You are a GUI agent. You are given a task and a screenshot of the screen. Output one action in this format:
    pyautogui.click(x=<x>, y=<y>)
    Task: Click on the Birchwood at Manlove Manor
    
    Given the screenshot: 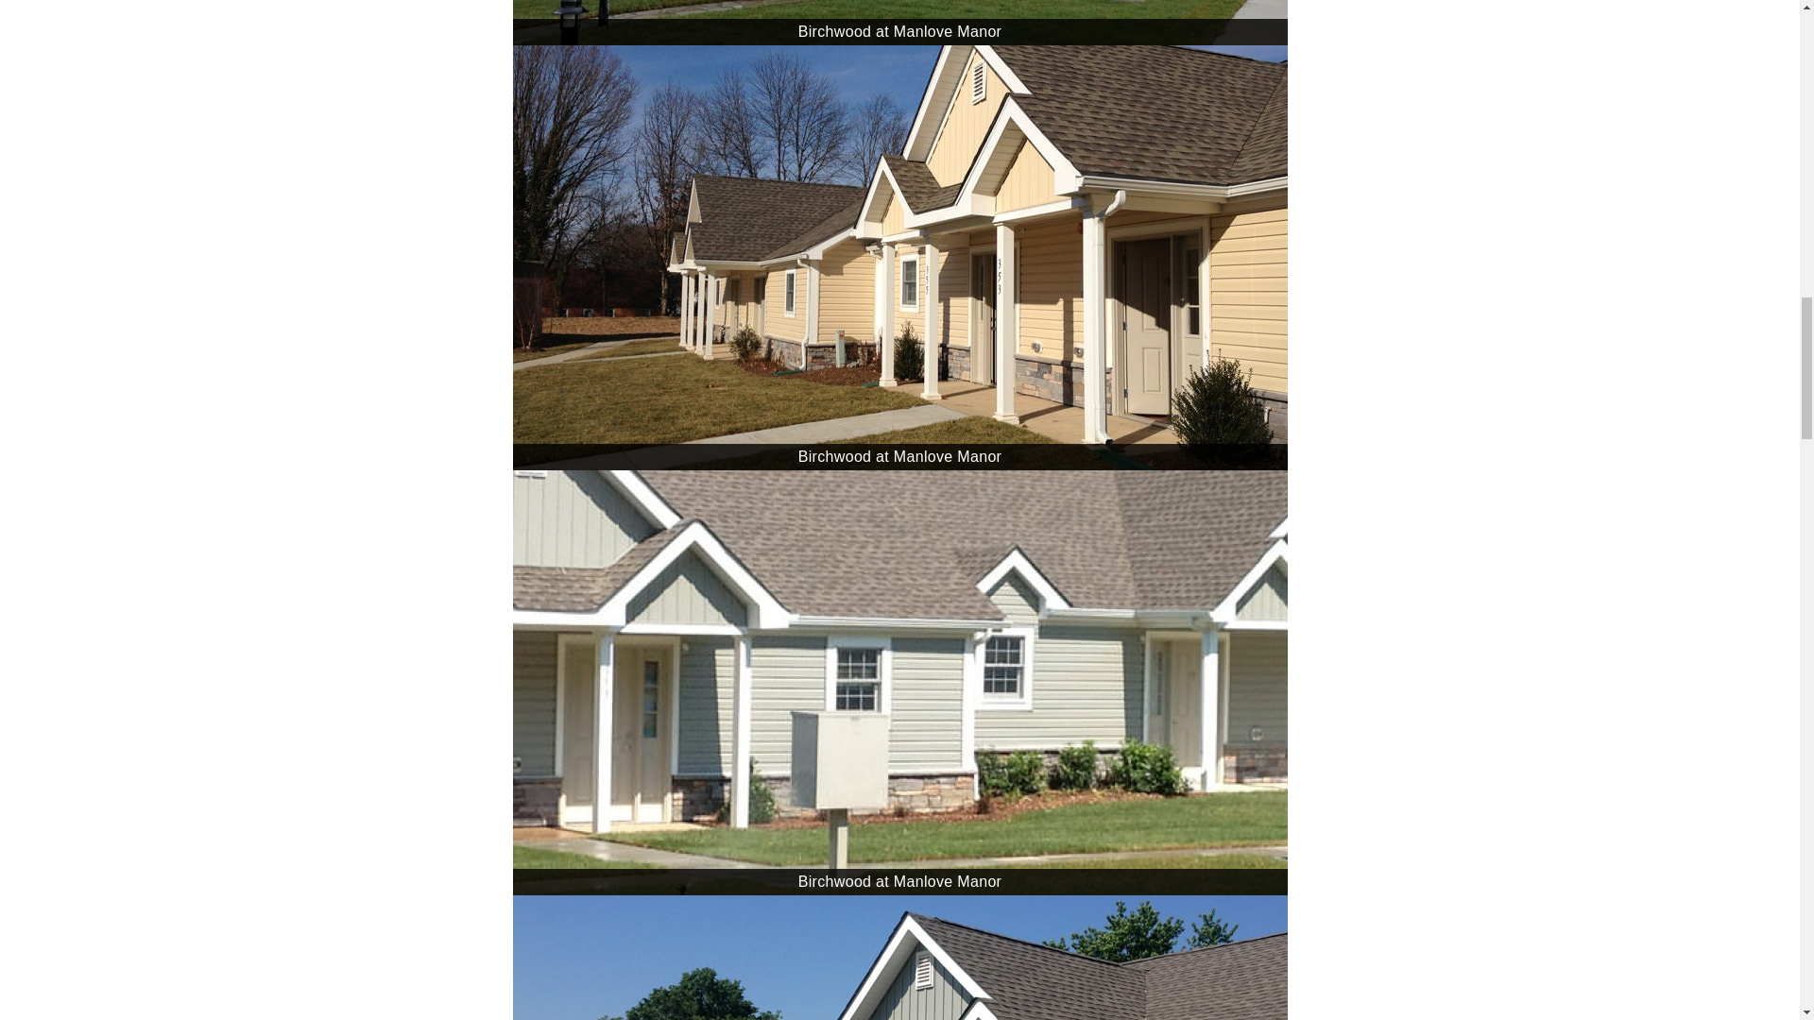 What is the action you would take?
    pyautogui.click(x=898, y=958)
    